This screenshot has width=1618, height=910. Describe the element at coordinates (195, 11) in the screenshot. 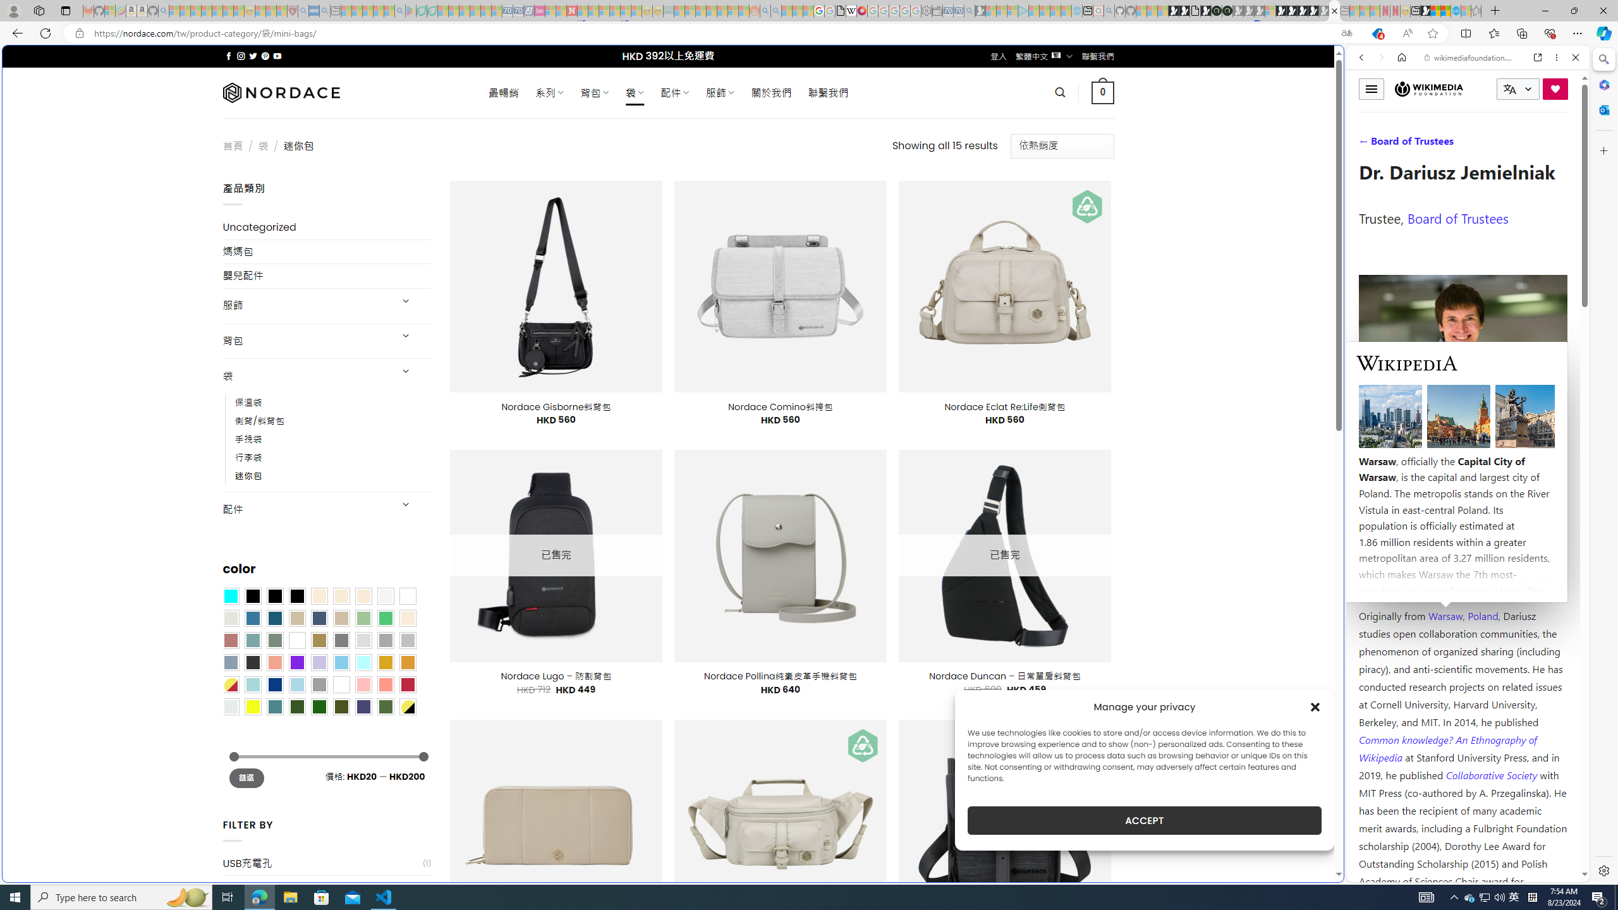

I see `The Weather Channel - MSN - Sleeping` at that location.